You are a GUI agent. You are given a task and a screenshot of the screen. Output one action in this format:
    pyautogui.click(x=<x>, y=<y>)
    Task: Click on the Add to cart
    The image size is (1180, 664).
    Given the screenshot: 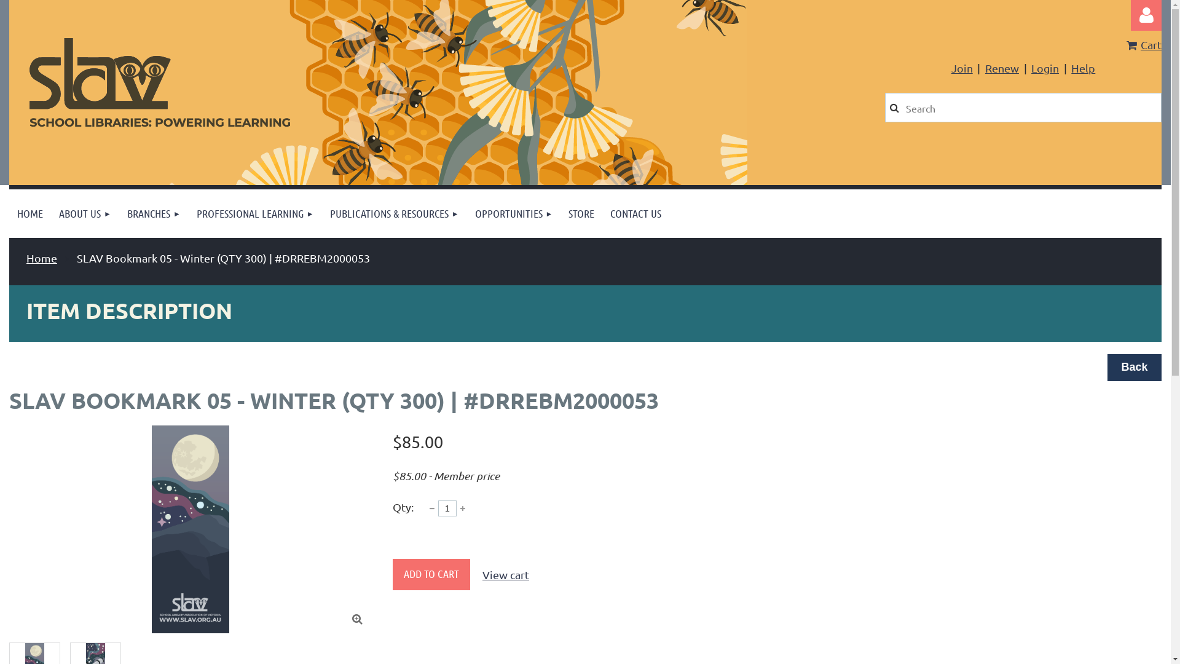 What is the action you would take?
    pyautogui.click(x=431, y=574)
    